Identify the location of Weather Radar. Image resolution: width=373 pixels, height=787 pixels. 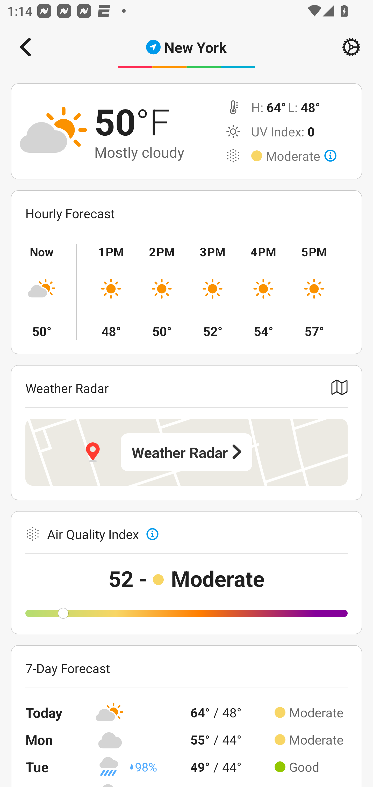
(187, 452).